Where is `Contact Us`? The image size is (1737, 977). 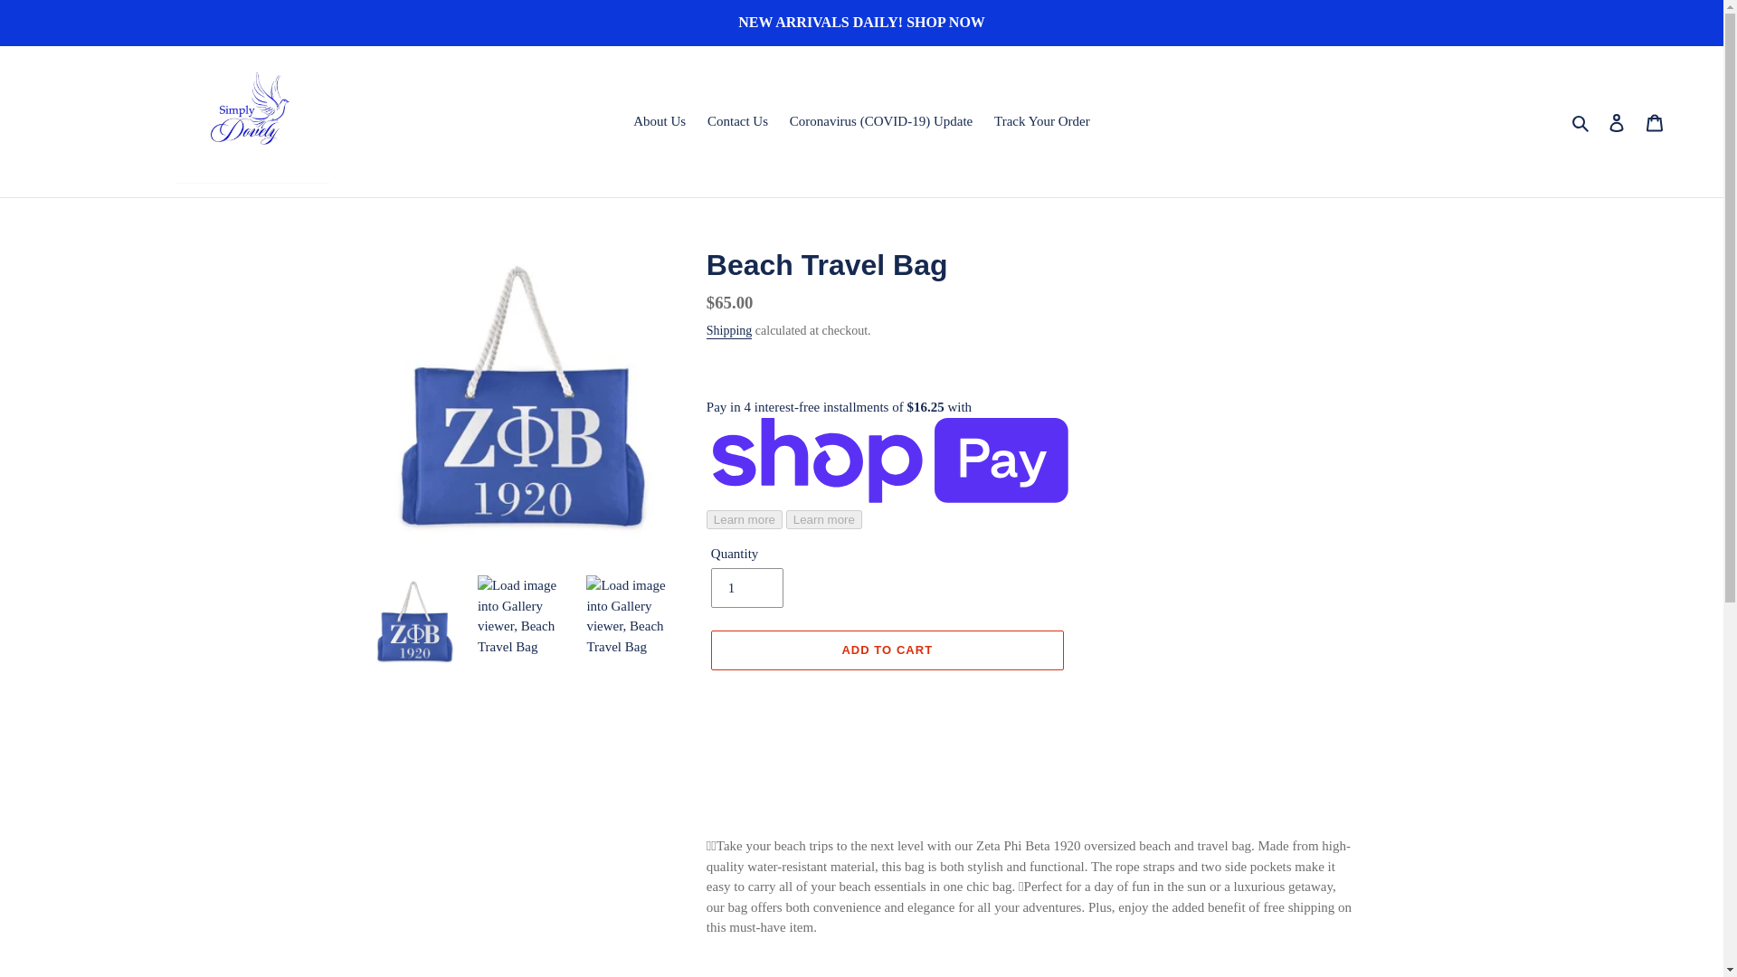
Contact Us is located at coordinates (736, 121).